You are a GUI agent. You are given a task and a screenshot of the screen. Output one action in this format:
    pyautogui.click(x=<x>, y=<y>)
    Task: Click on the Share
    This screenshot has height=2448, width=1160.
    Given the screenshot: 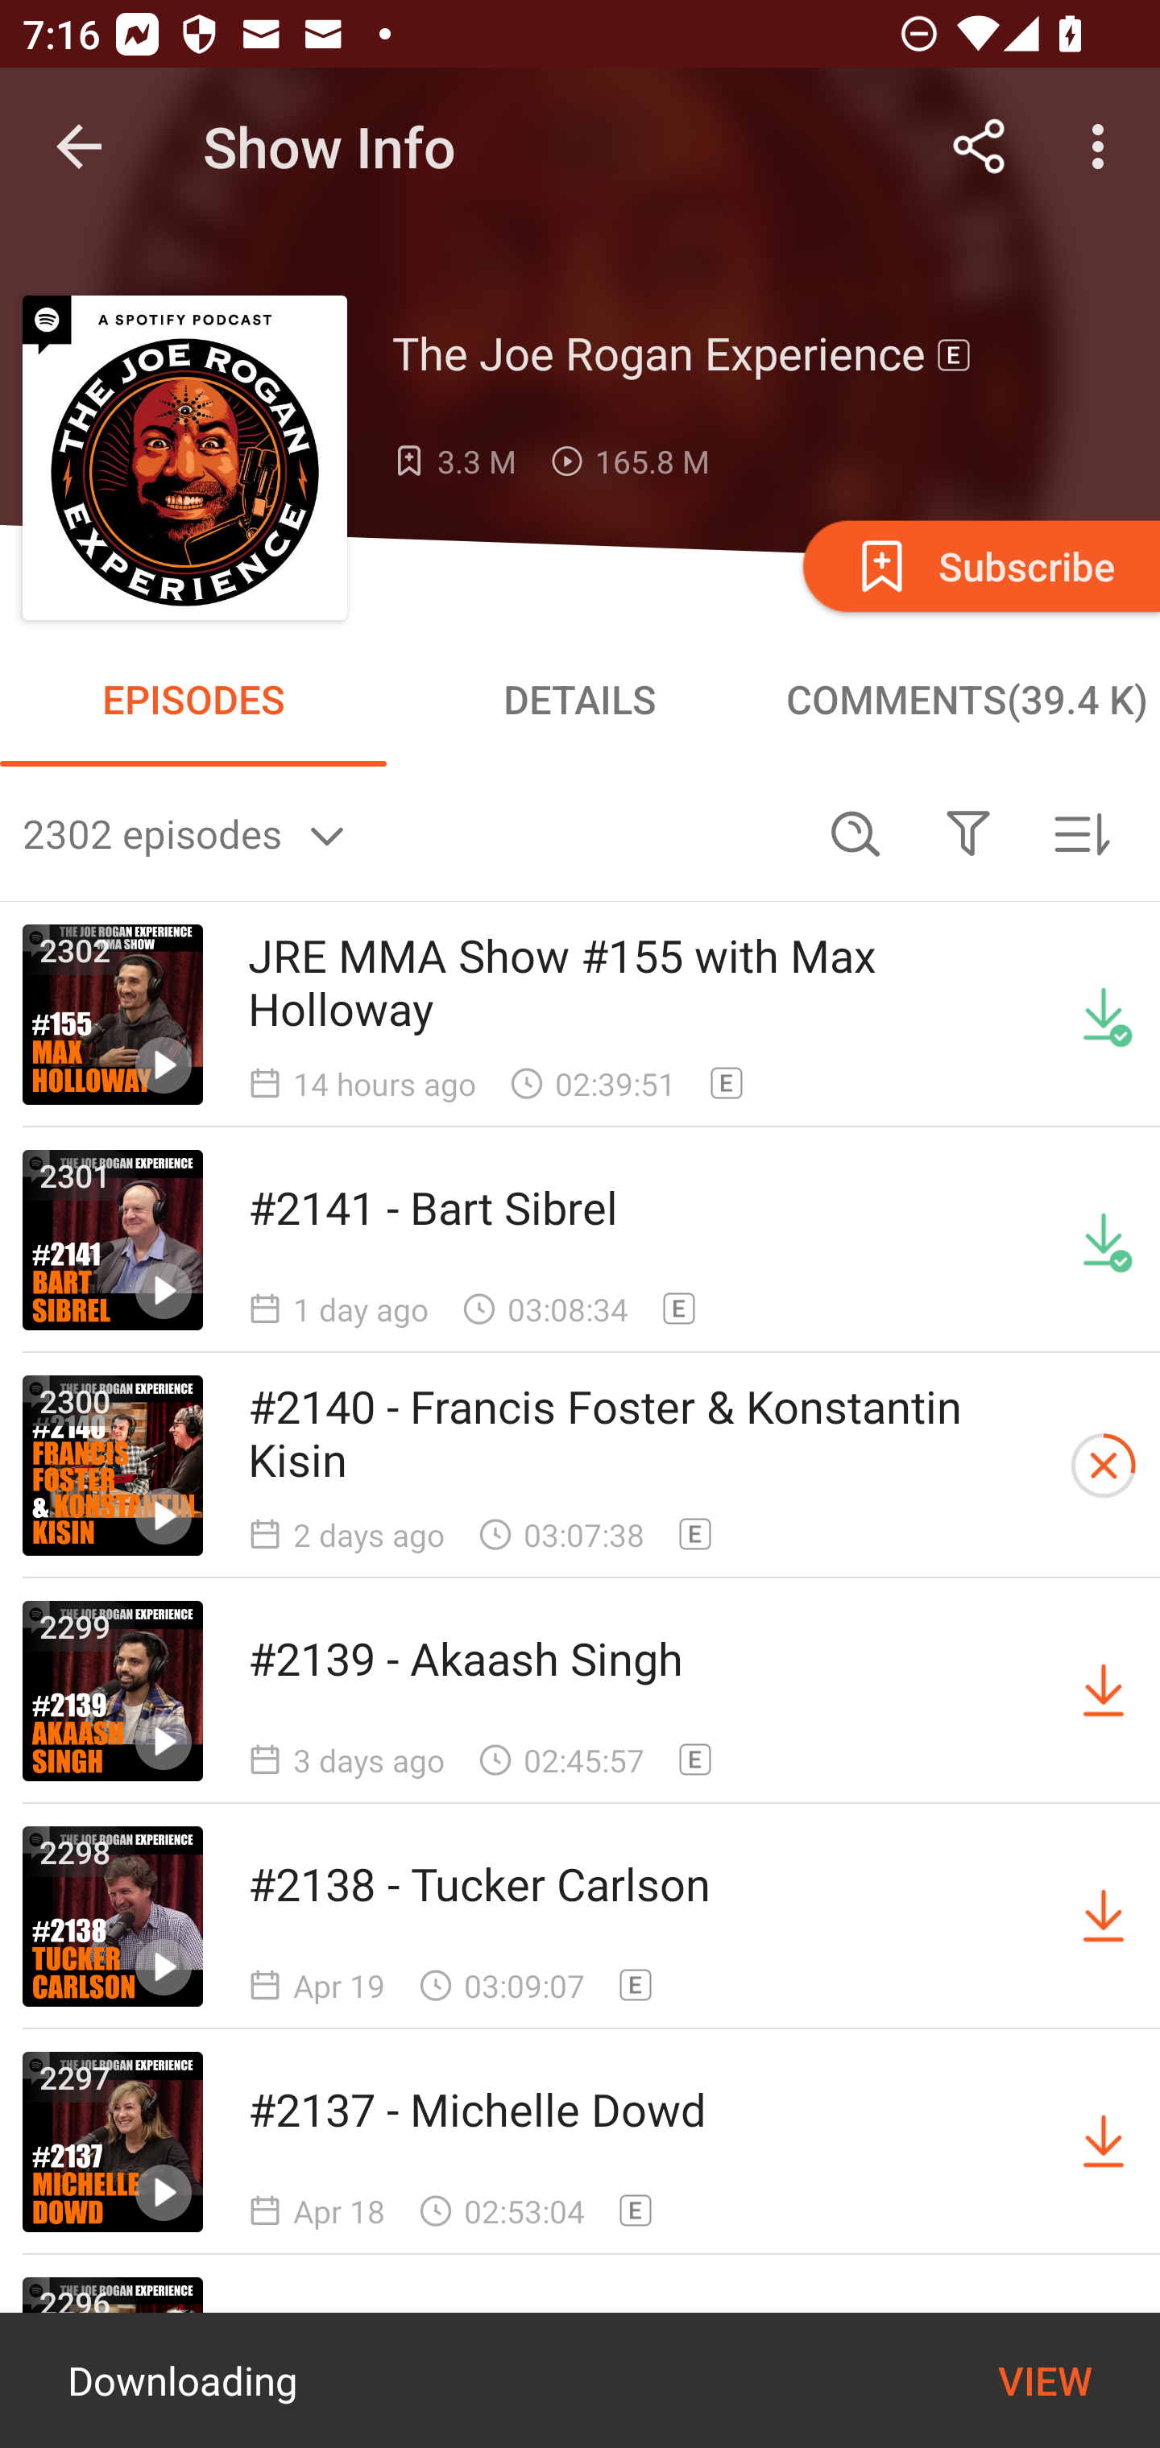 What is the action you would take?
    pyautogui.click(x=980, y=147)
    